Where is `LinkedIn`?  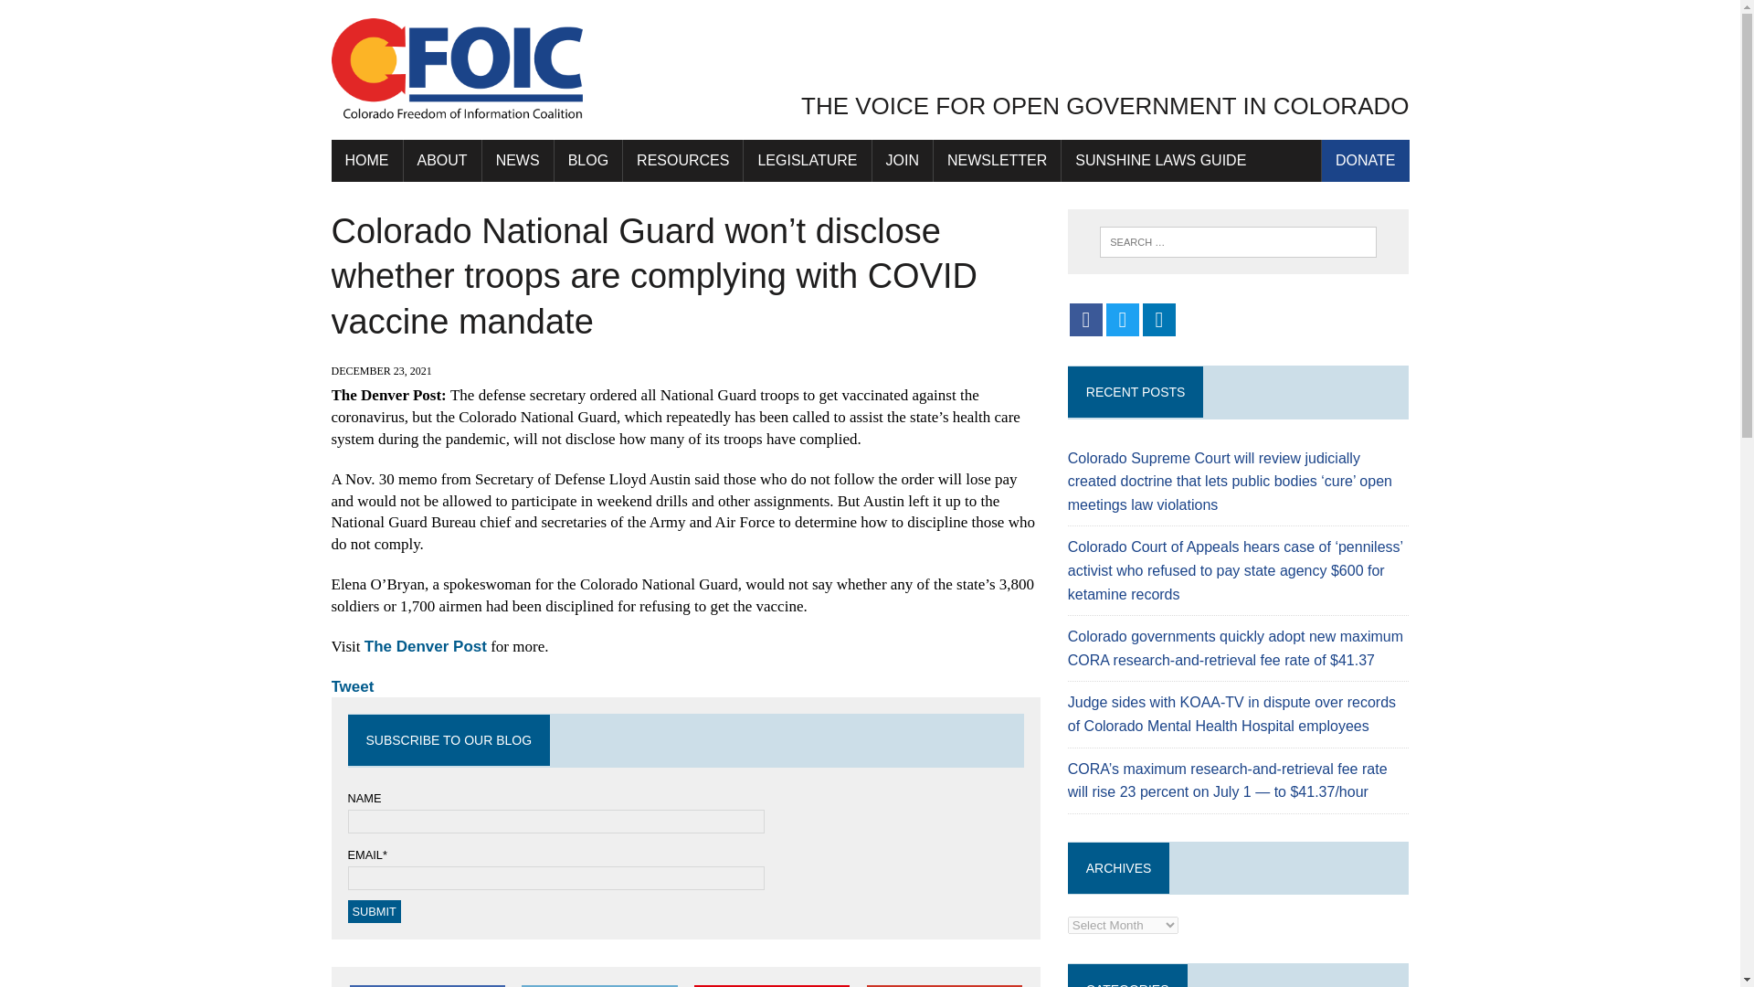 LinkedIn is located at coordinates (1158, 320).